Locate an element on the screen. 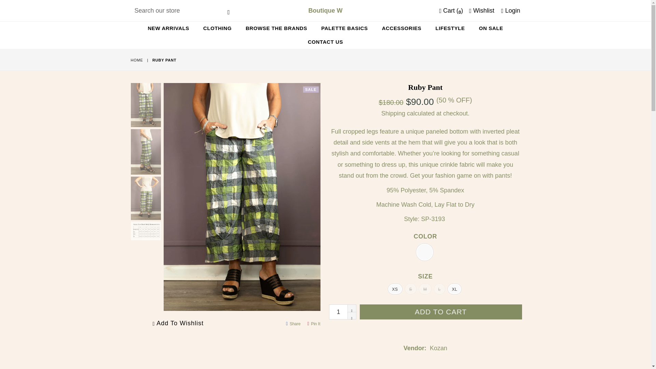  Back to the home page is located at coordinates (137, 60).